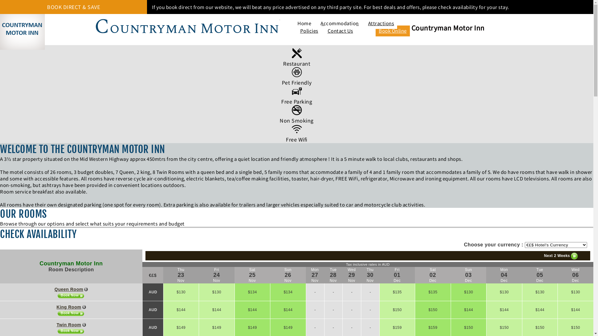 The height and width of the screenshot is (336, 598). Describe the element at coordinates (381, 24) in the screenshot. I see `Attractions` at that location.